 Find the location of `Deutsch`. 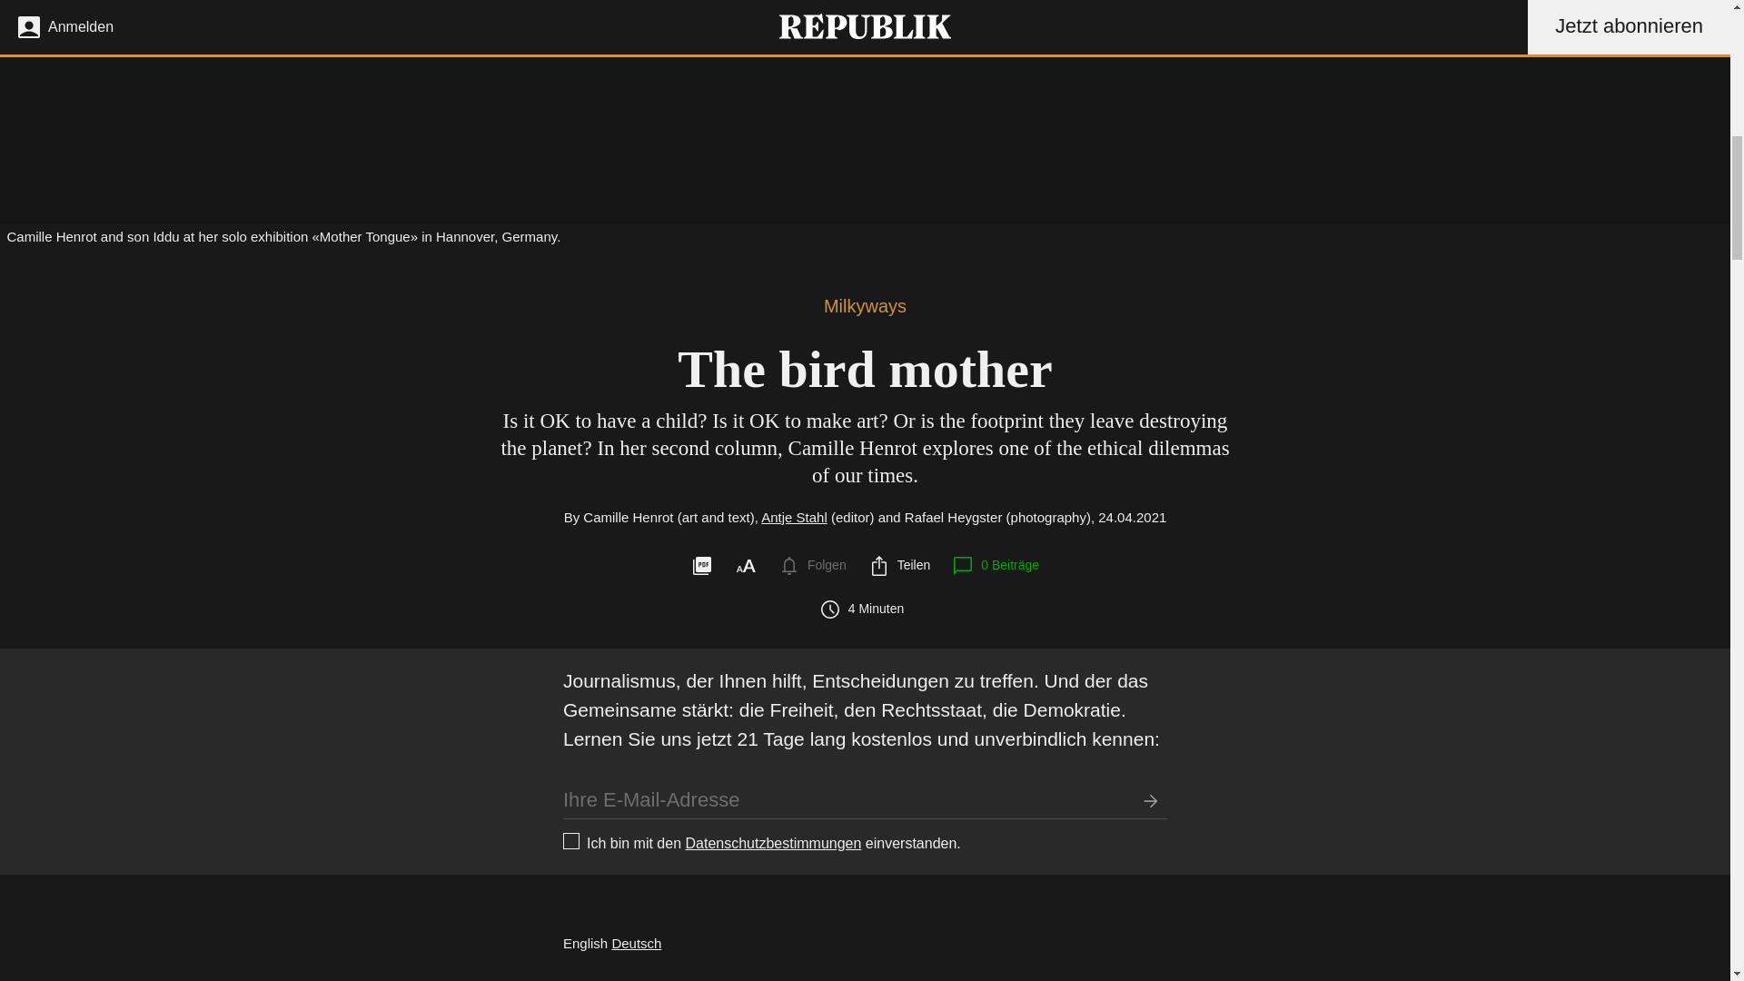

Deutsch is located at coordinates (636, 943).